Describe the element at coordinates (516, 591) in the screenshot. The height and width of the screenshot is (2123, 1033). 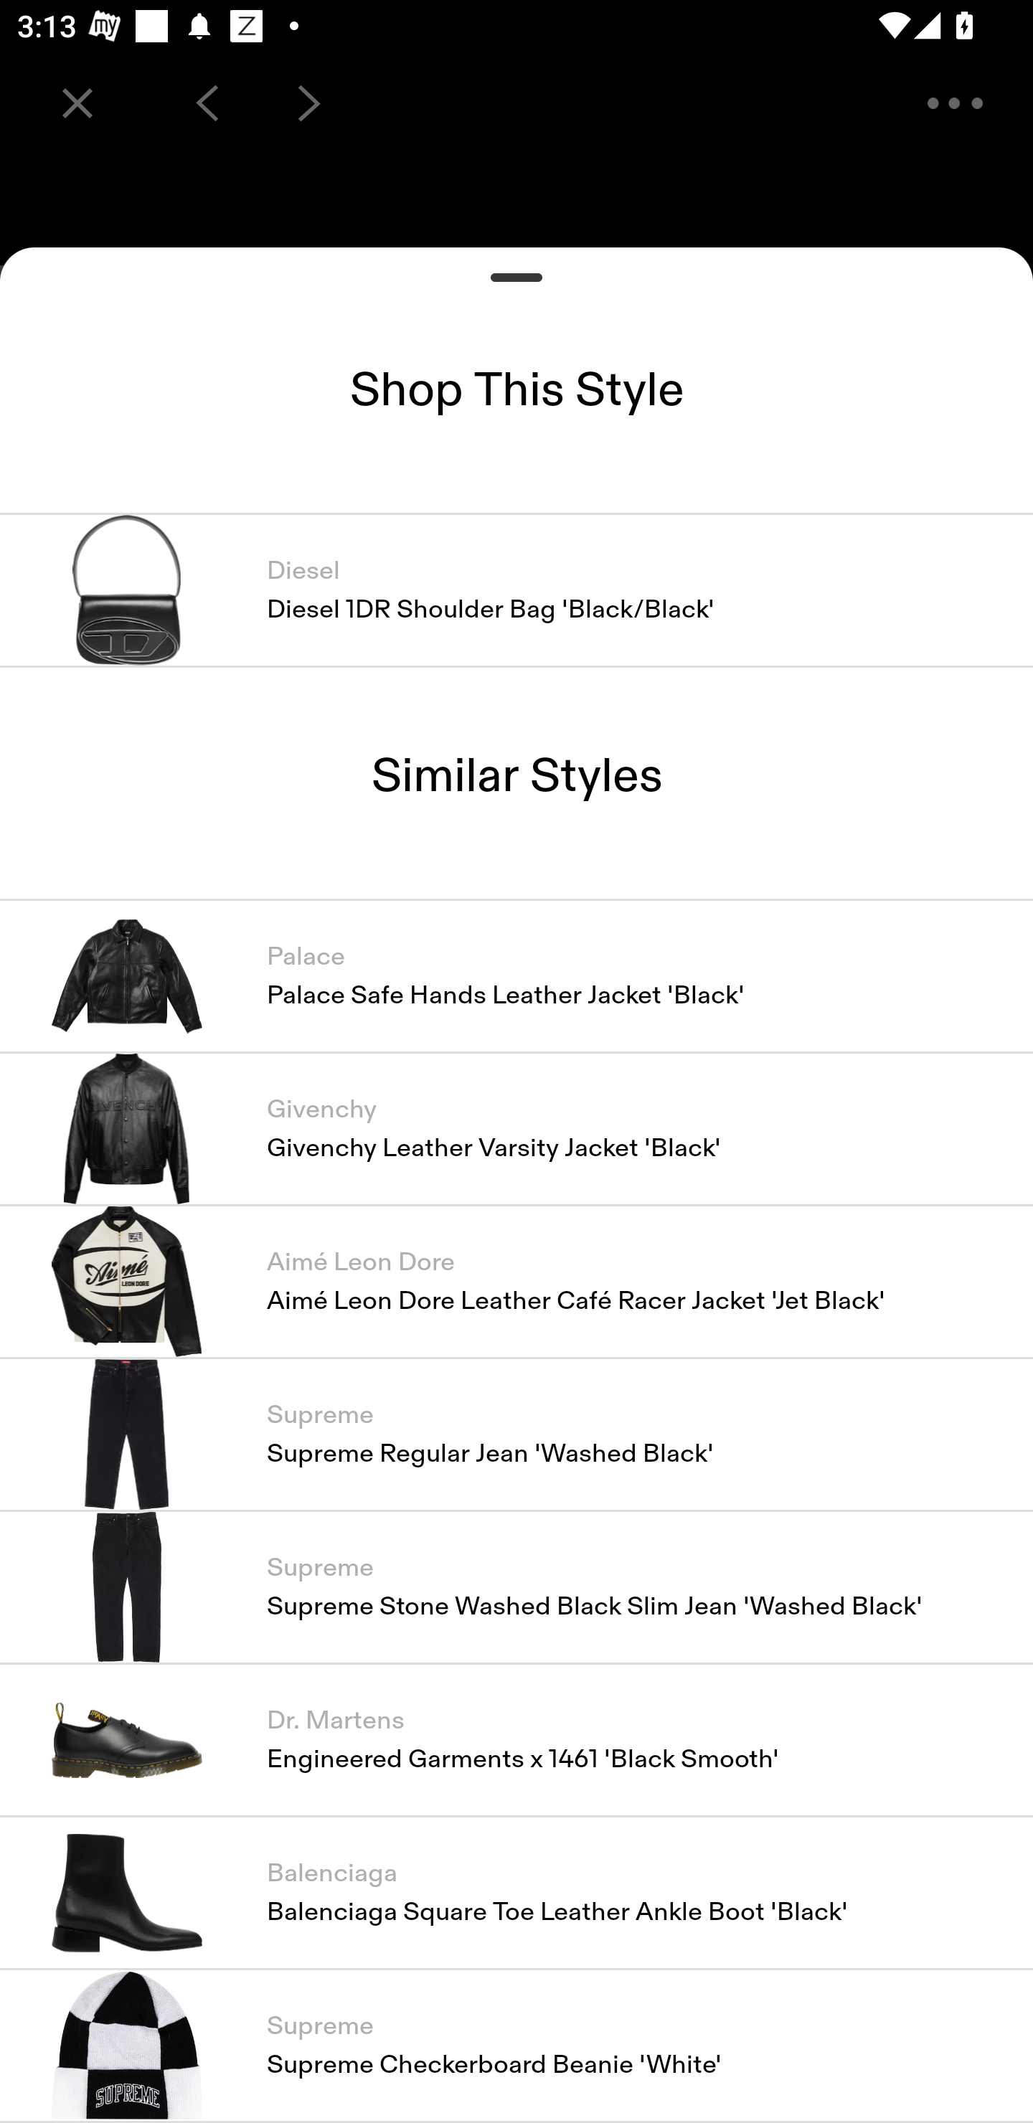
I see `Diesel Diesel 1DR Shoulder Bag 'Black/Black'` at that location.